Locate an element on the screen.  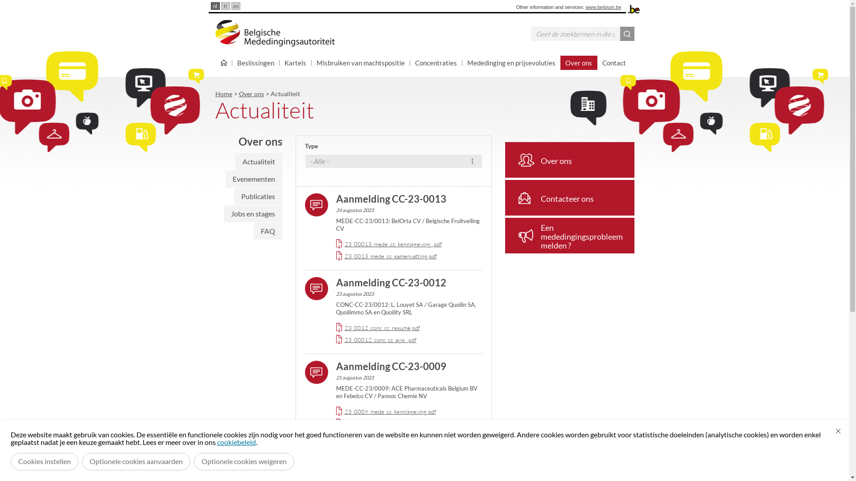
Home is located at coordinates (223, 94).